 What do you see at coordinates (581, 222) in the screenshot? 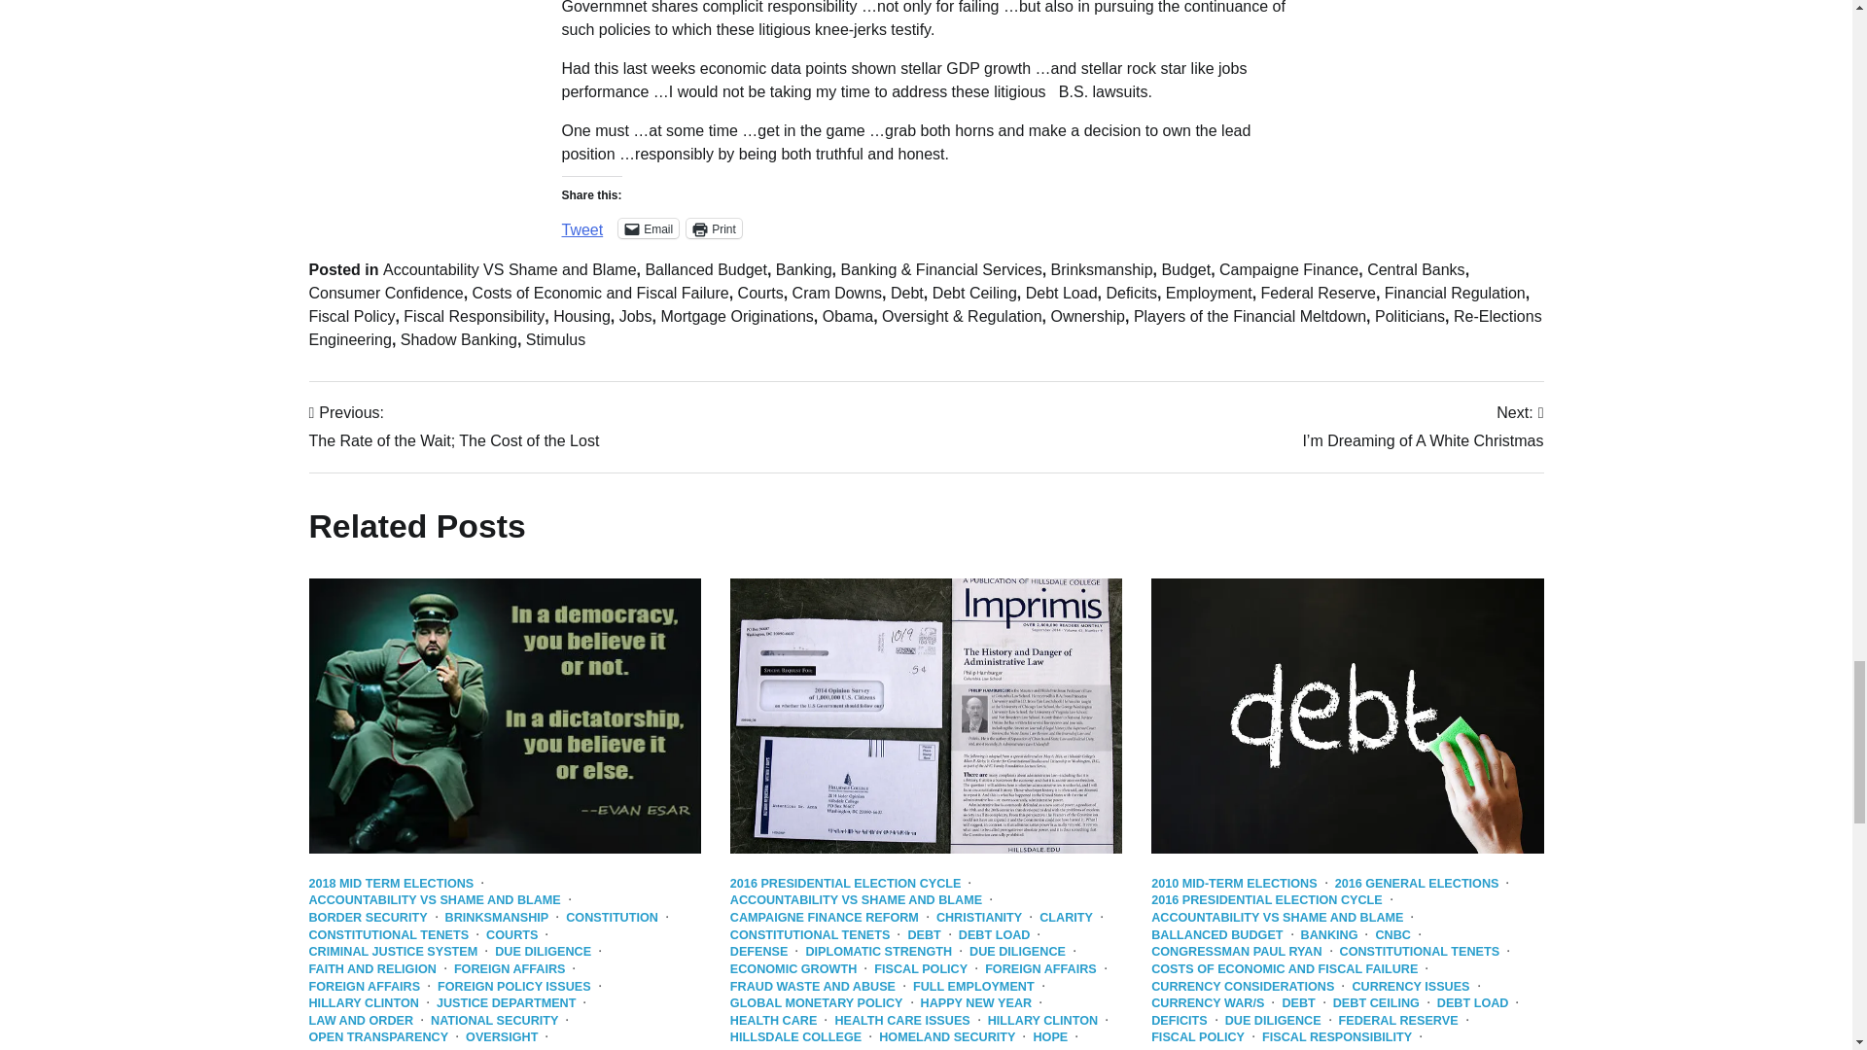
I see `Tweet` at bounding box center [581, 222].